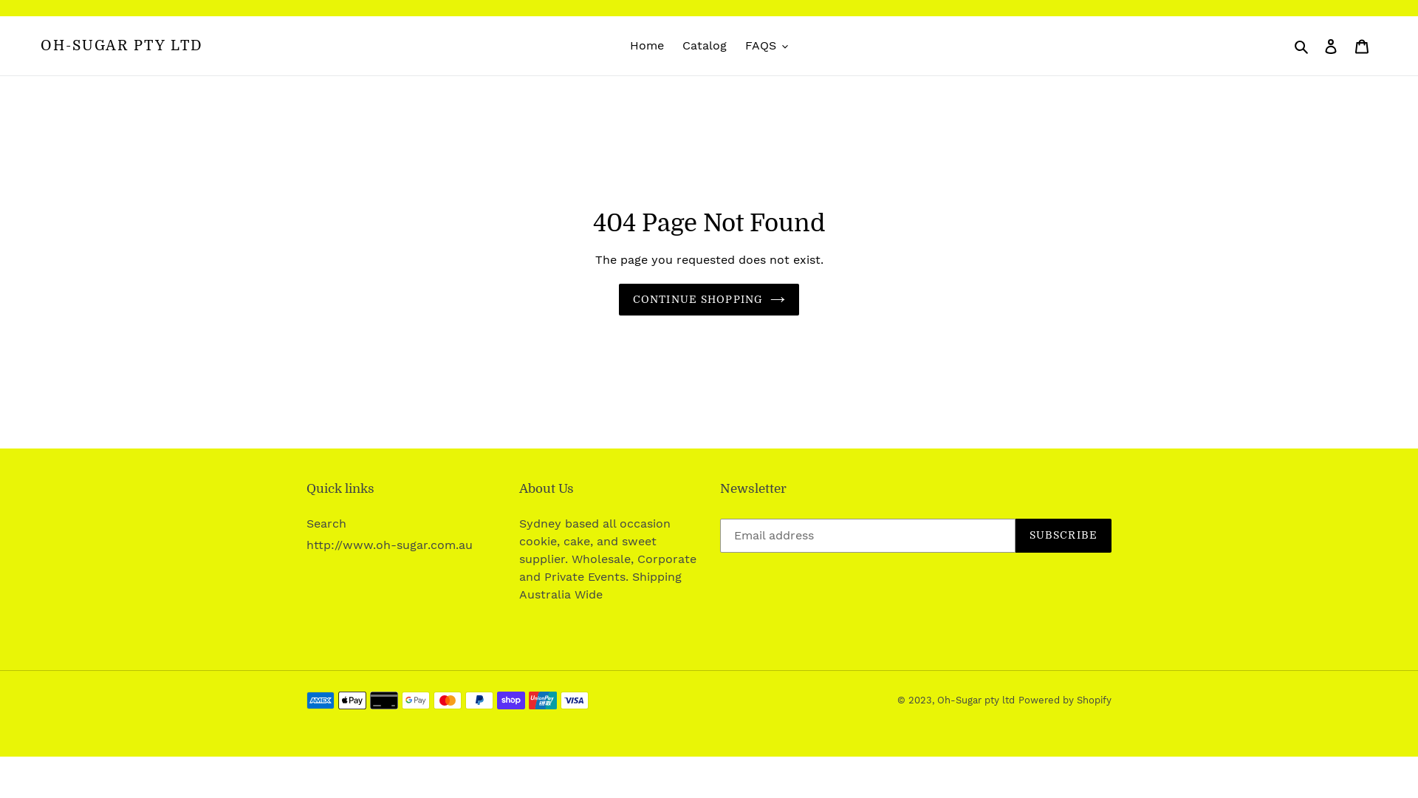 The height and width of the screenshot is (798, 1418). What do you see at coordinates (1303, 46) in the screenshot?
I see `Search` at bounding box center [1303, 46].